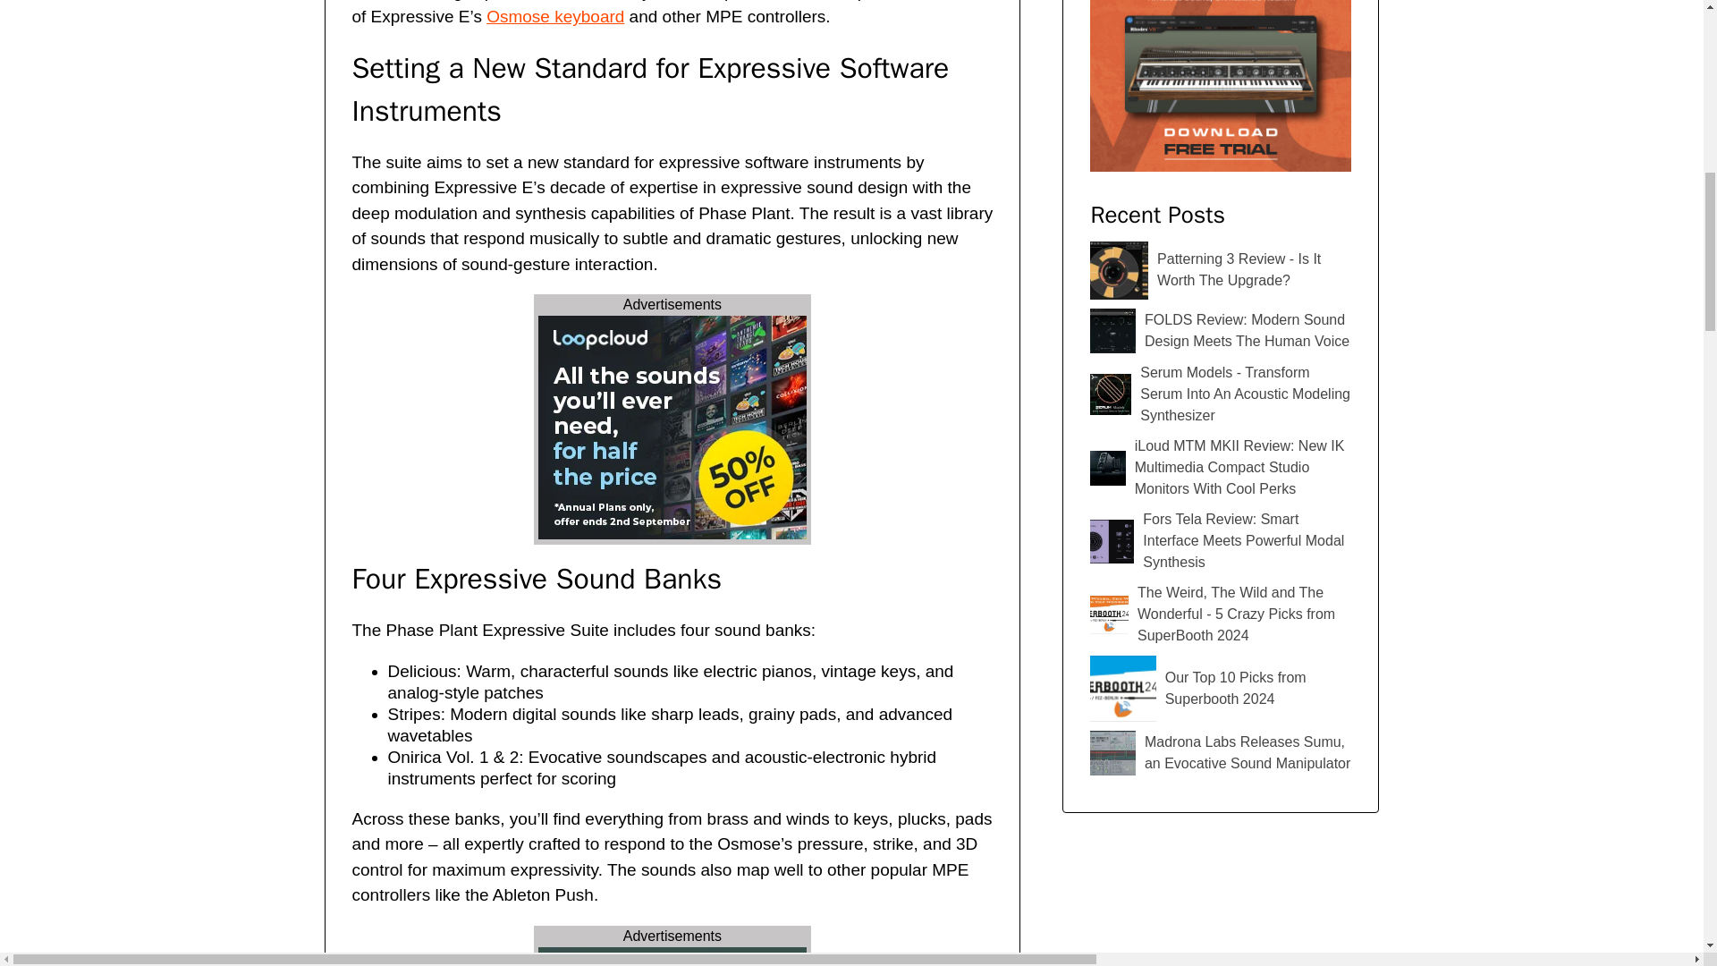 This screenshot has width=1717, height=966. I want to click on Our Top 10 Picks from Superbooth 2024, so click(1221, 688).